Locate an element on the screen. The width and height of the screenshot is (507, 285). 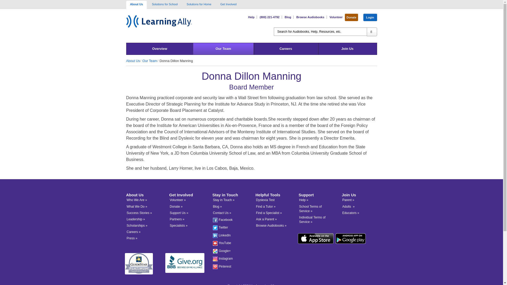
Volunteer is located at coordinates (178, 200).